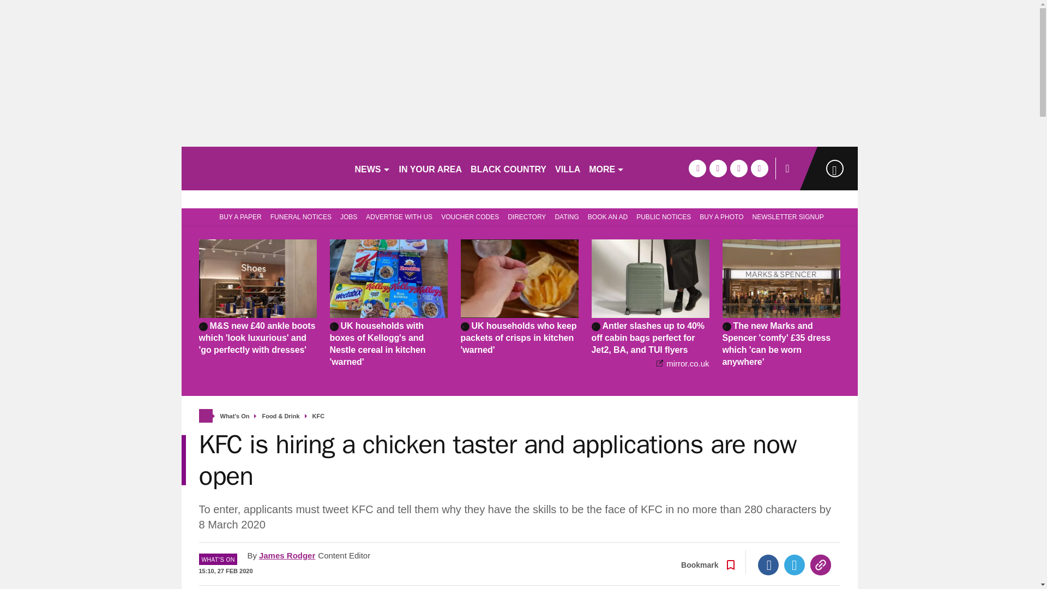 This screenshot has height=589, width=1047. Describe the element at coordinates (606, 168) in the screenshot. I see `MORE` at that location.